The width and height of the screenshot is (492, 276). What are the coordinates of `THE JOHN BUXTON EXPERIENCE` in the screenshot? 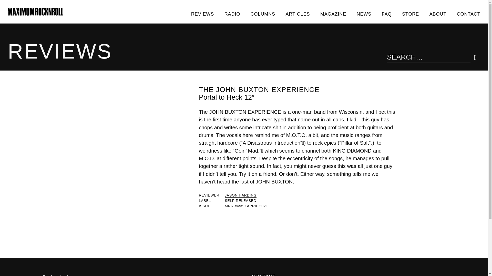 It's located at (259, 89).